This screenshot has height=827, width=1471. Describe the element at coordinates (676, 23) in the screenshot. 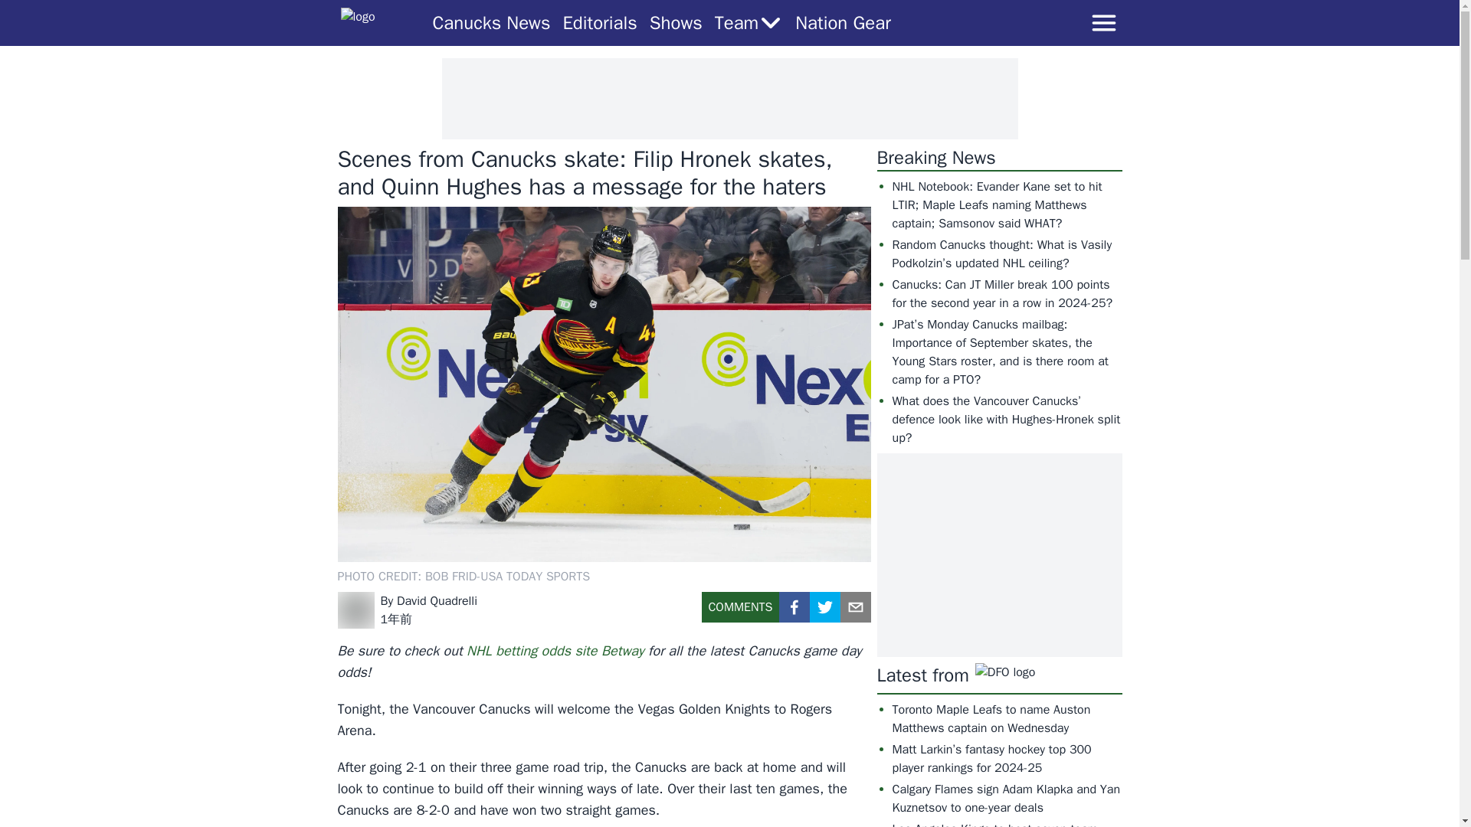

I see `Shows` at that location.